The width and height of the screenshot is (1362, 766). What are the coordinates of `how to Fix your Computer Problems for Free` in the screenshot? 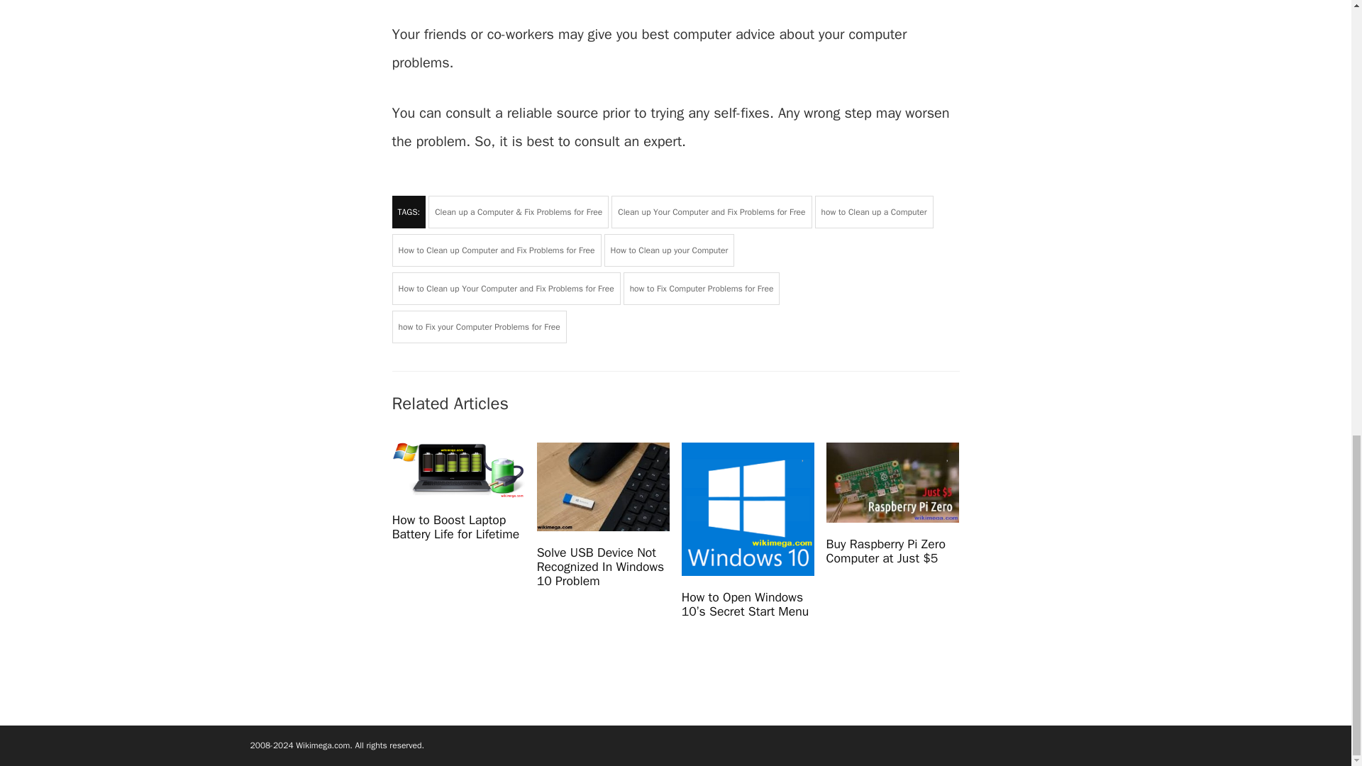 It's located at (479, 326).